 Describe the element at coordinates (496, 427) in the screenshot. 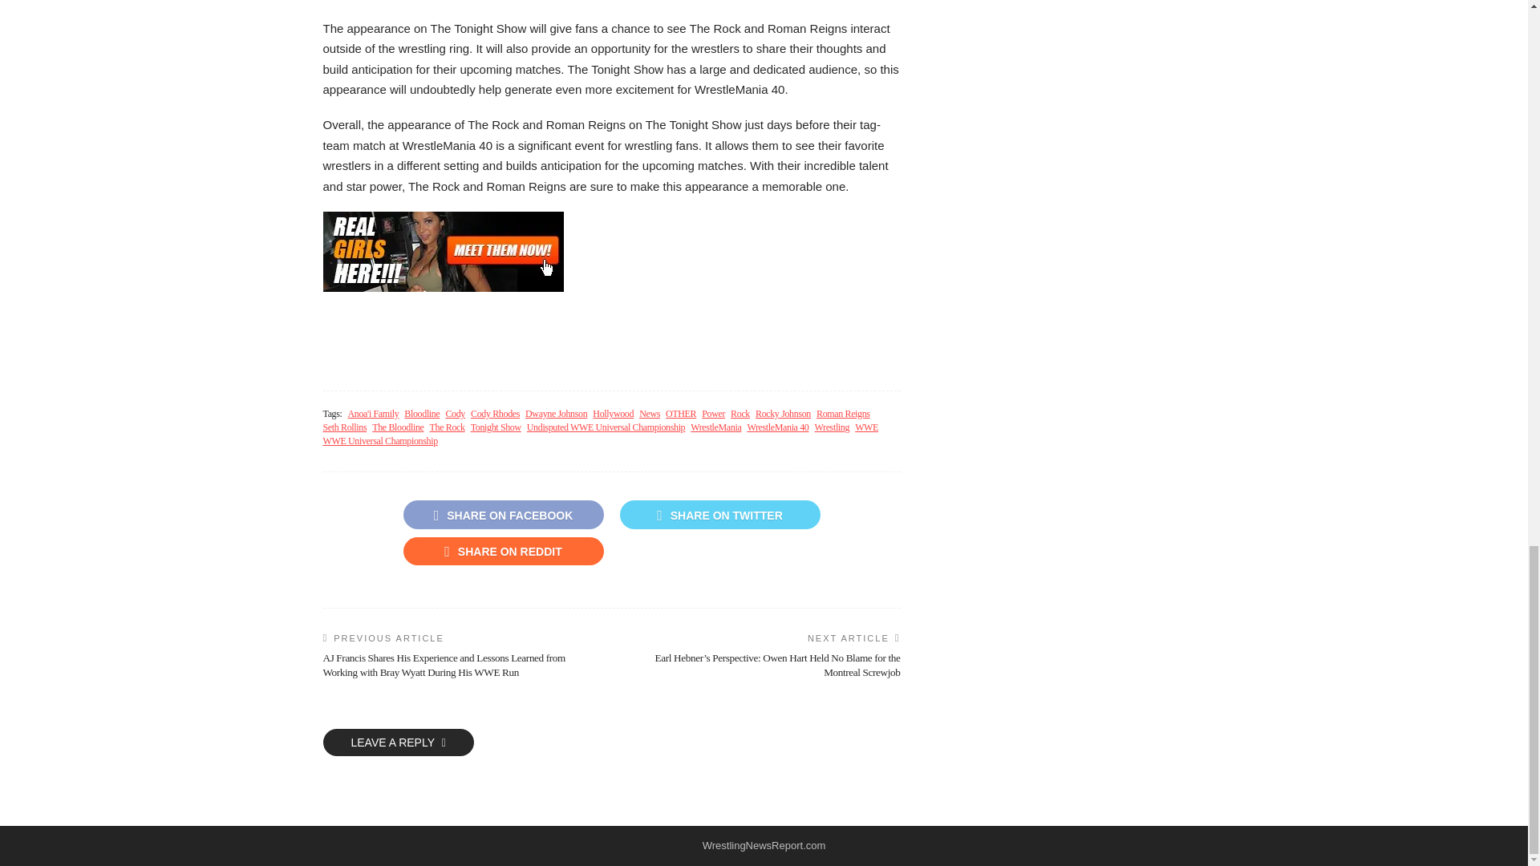

I see `Tonight Show` at that location.